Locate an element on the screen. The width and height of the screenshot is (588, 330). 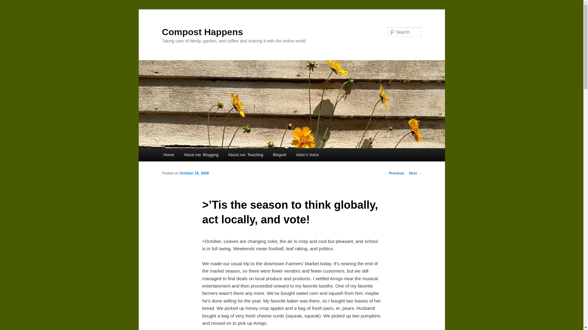
1:08 pm is located at coordinates (194, 173).